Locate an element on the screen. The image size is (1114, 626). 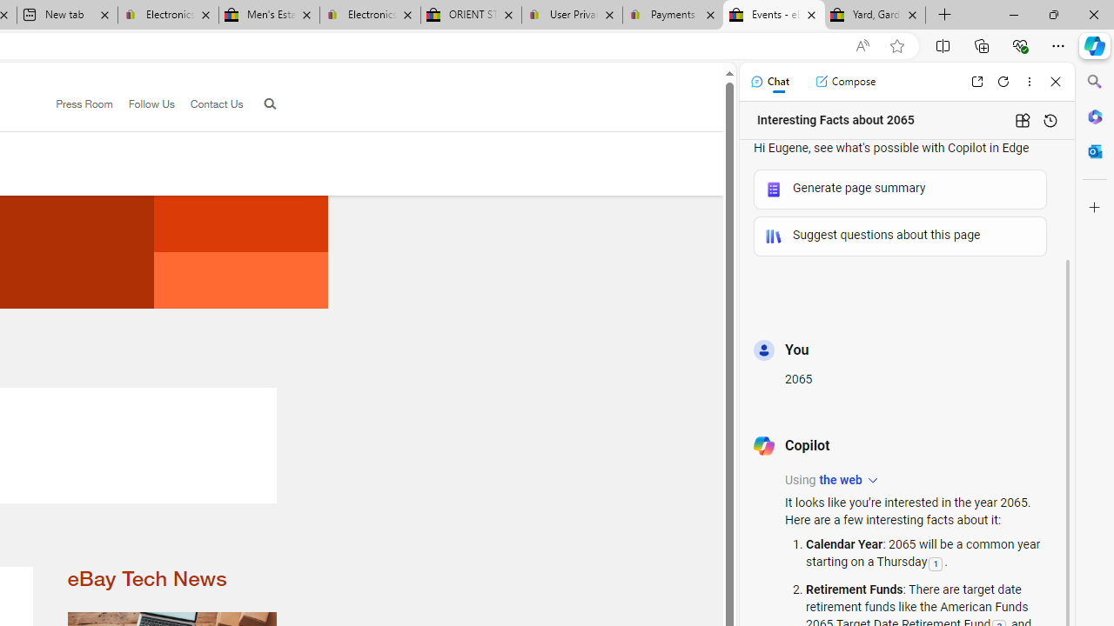
Chat is located at coordinates (769, 82).